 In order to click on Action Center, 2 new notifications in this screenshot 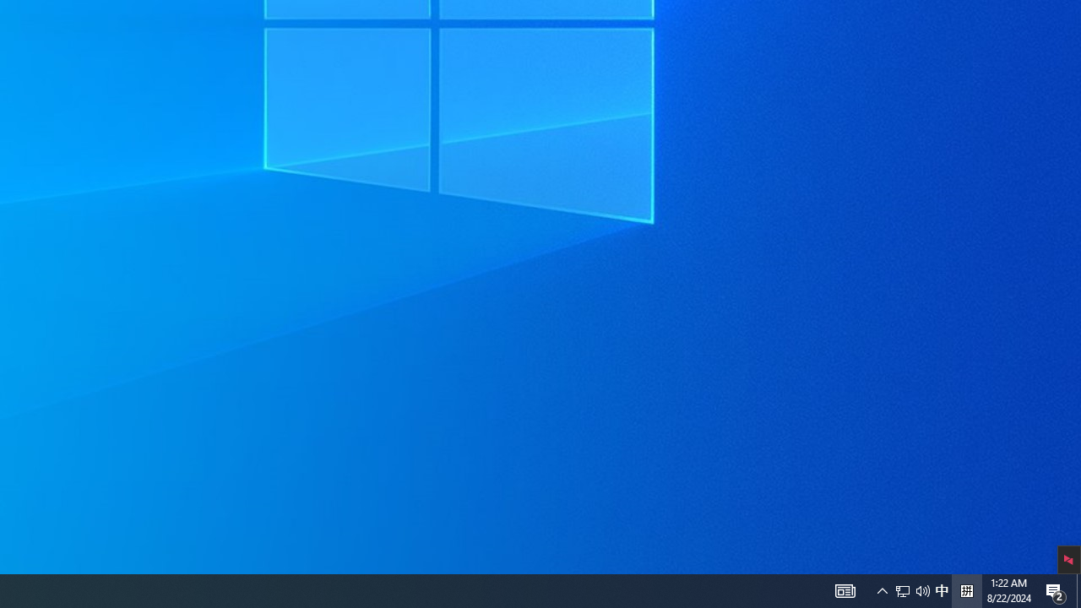, I will do `click(912, 591)`.